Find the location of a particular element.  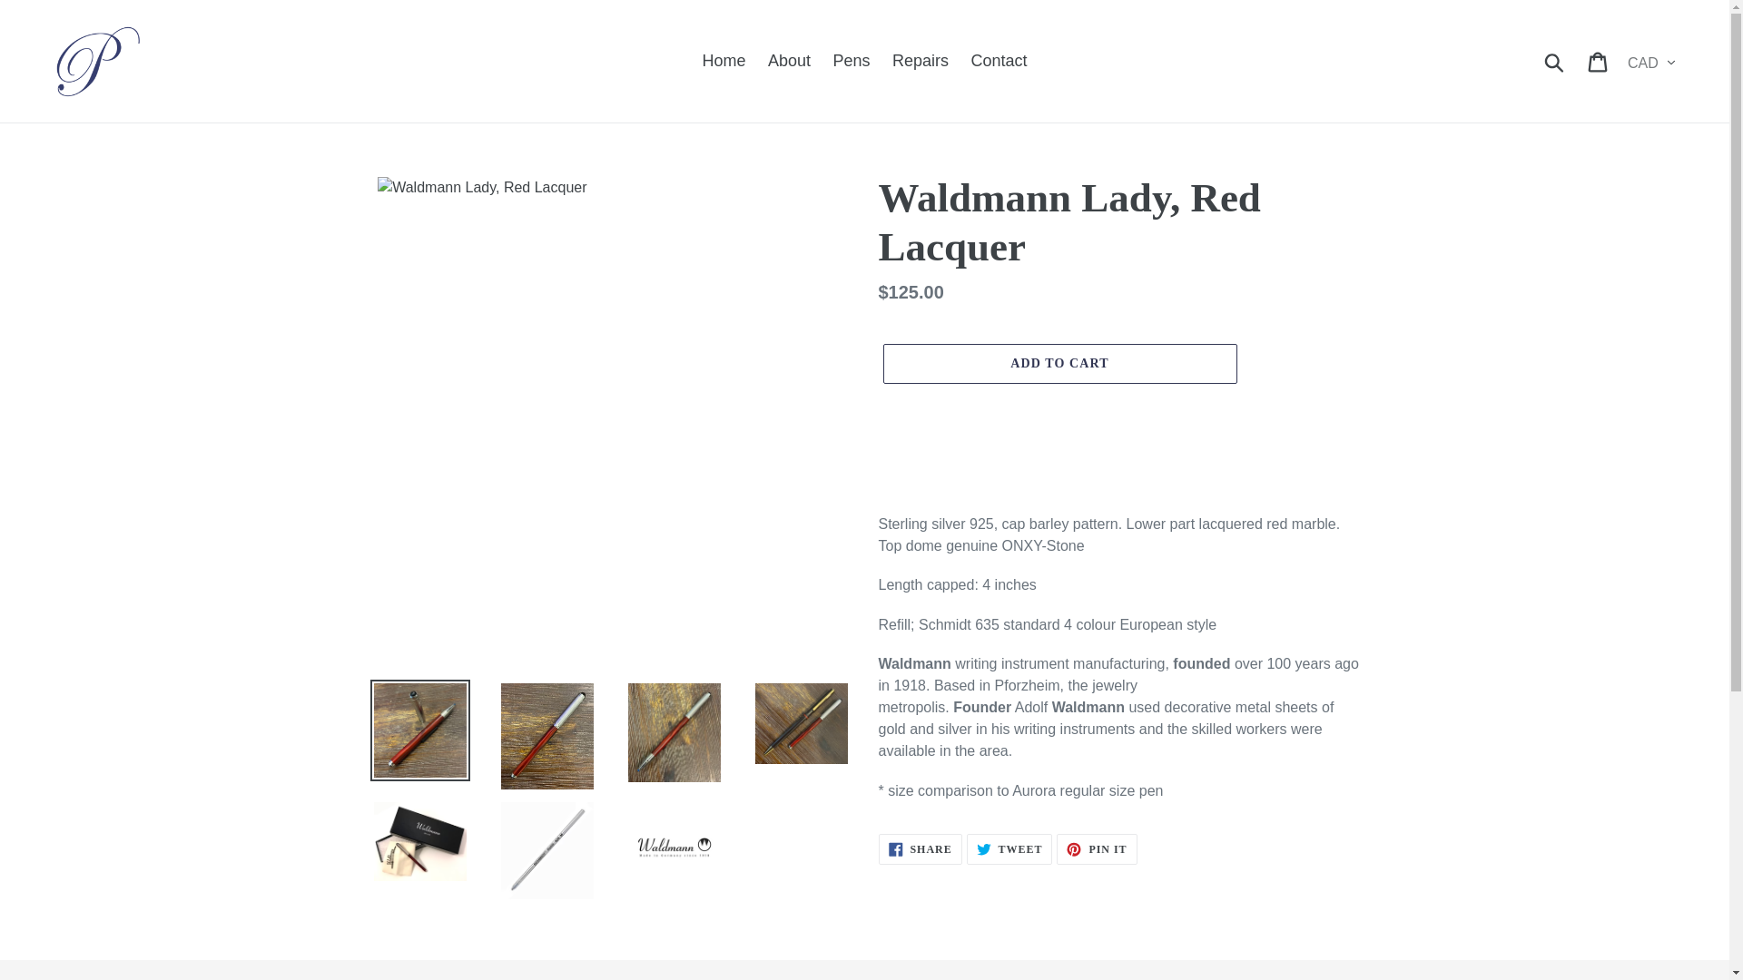

About is located at coordinates (1096, 849).